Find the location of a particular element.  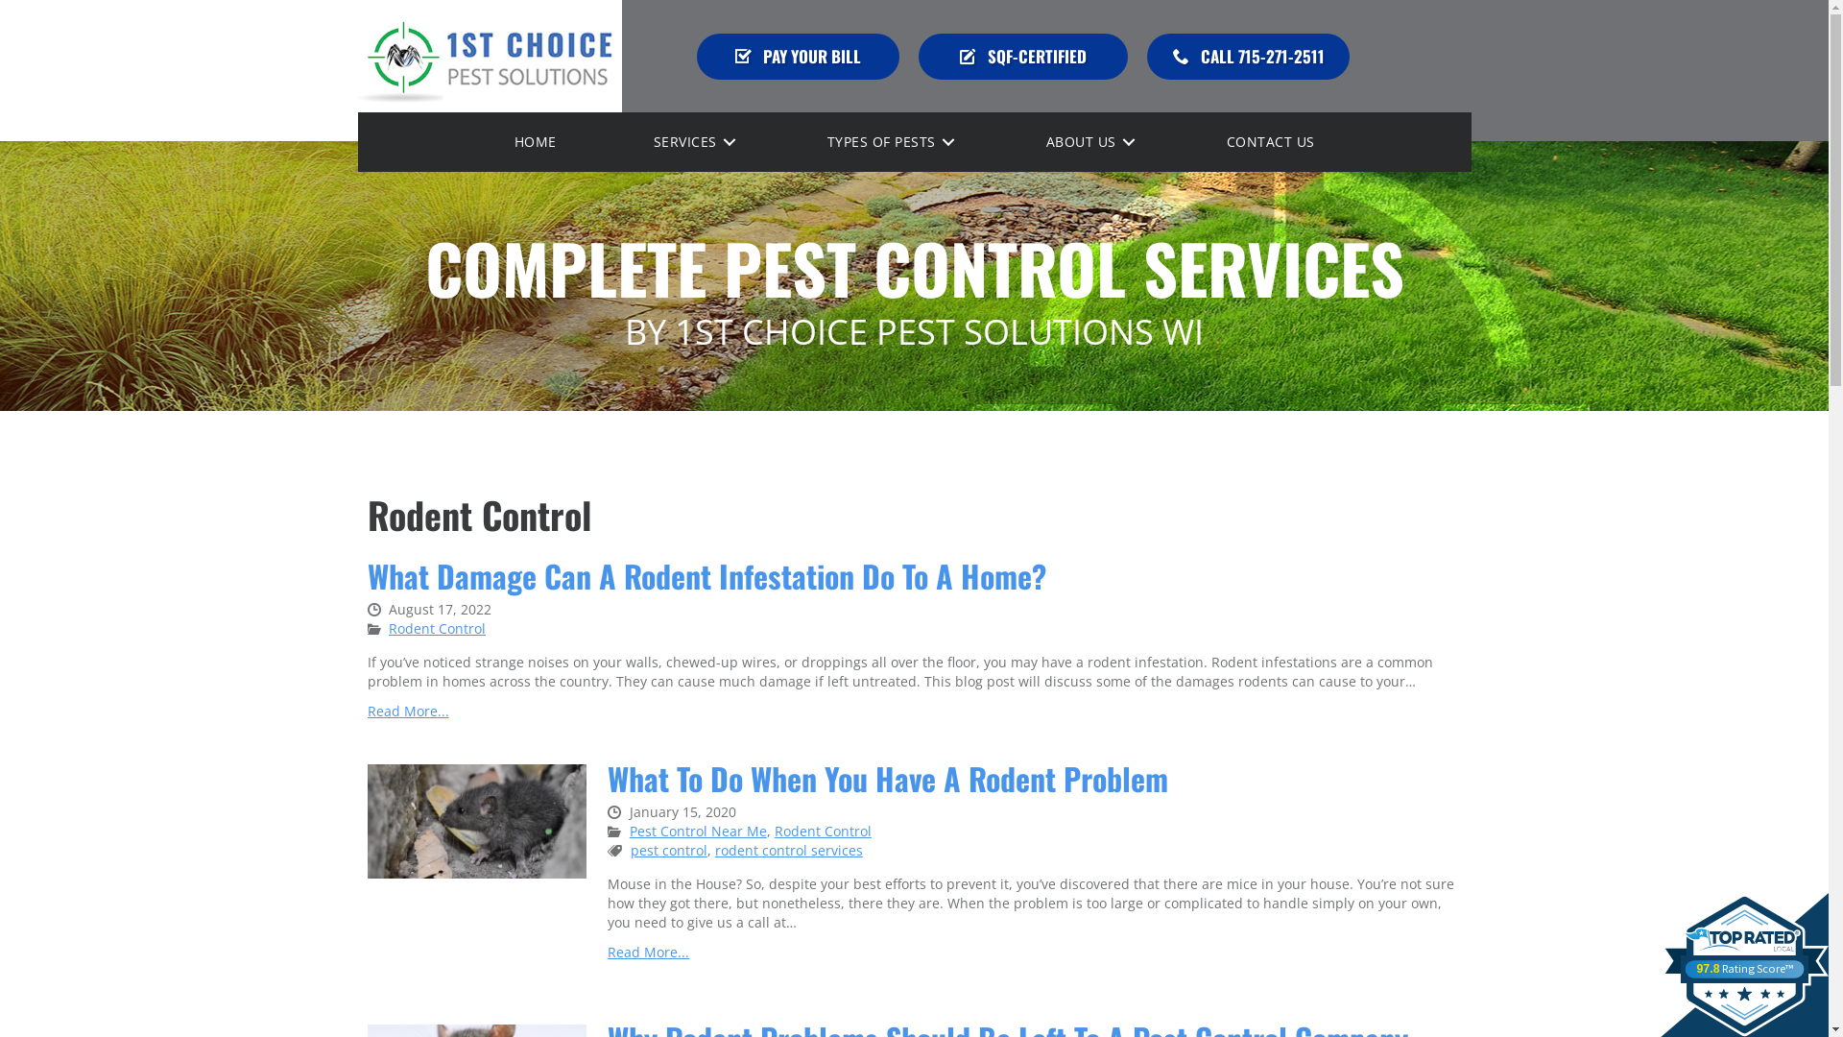

CALL 715-271-2511 is located at coordinates (1248, 56).